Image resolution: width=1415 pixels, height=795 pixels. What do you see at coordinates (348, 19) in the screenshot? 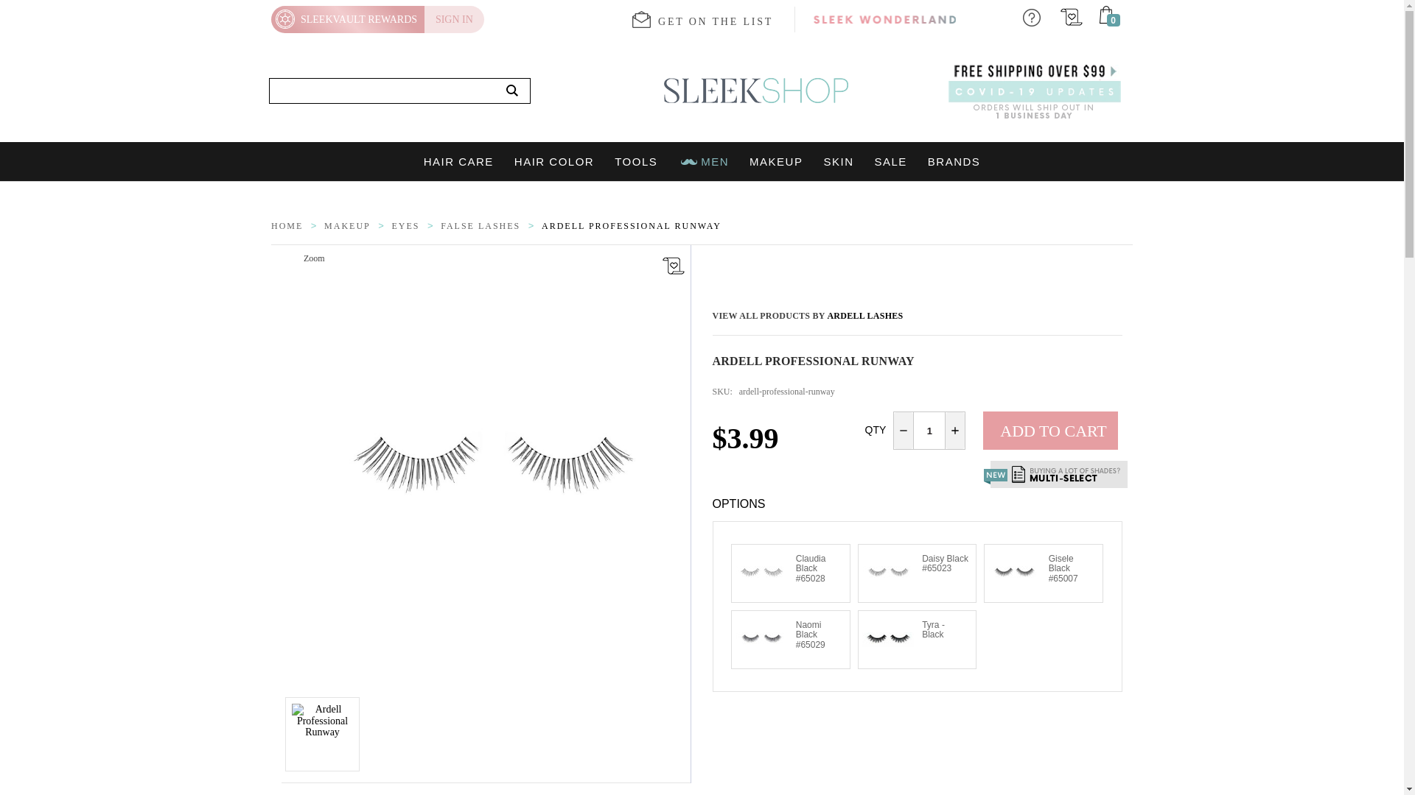
I see `SLEEKVAULT REWARDS` at bounding box center [348, 19].